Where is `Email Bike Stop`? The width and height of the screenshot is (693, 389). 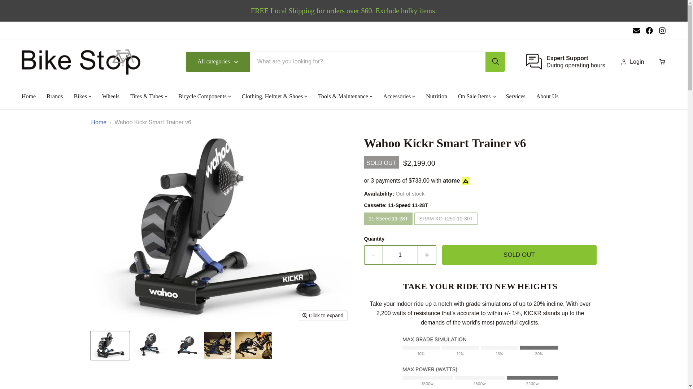
Email Bike Stop is located at coordinates (636, 30).